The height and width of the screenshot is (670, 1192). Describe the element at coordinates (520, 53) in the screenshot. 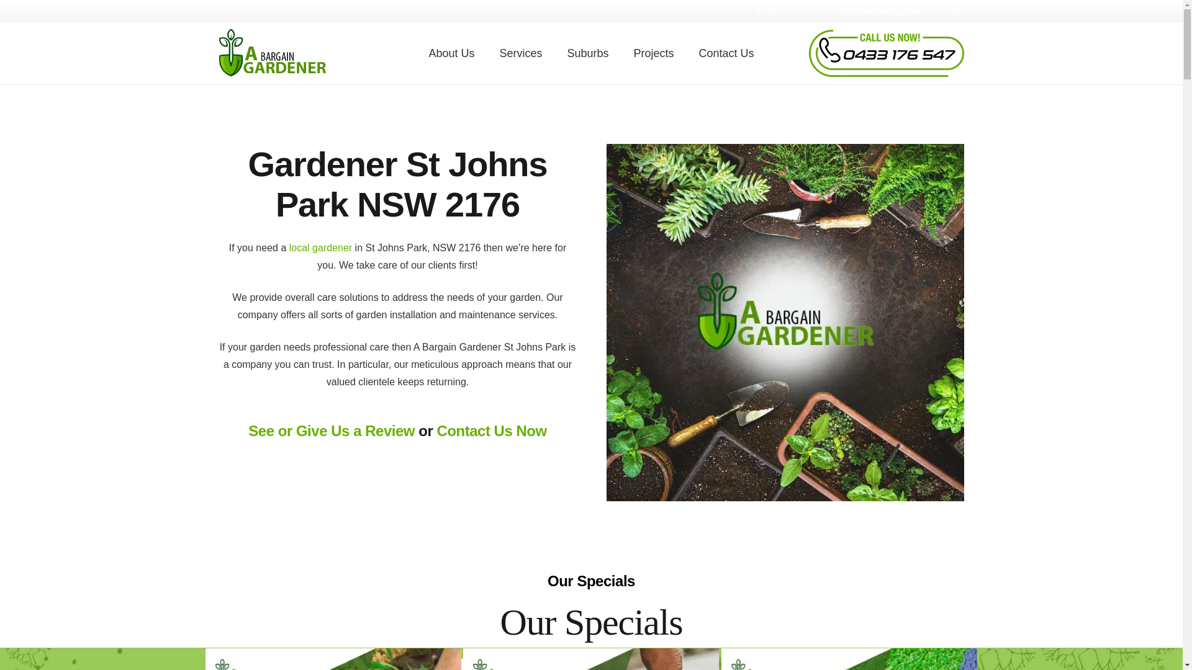

I see `Services` at that location.